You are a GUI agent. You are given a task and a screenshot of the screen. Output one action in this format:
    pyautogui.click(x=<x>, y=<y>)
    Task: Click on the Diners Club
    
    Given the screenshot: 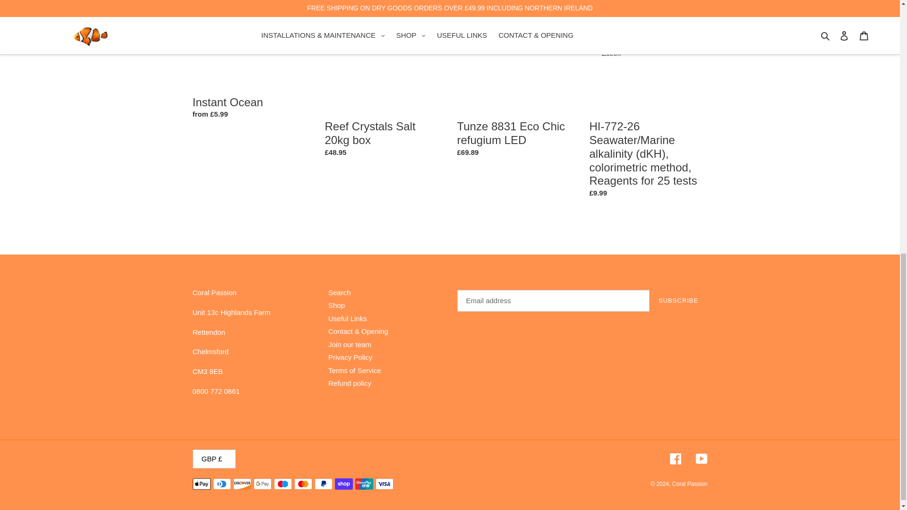 What is the action you would take?
    pyautogui.click(x=221, y=484)
    